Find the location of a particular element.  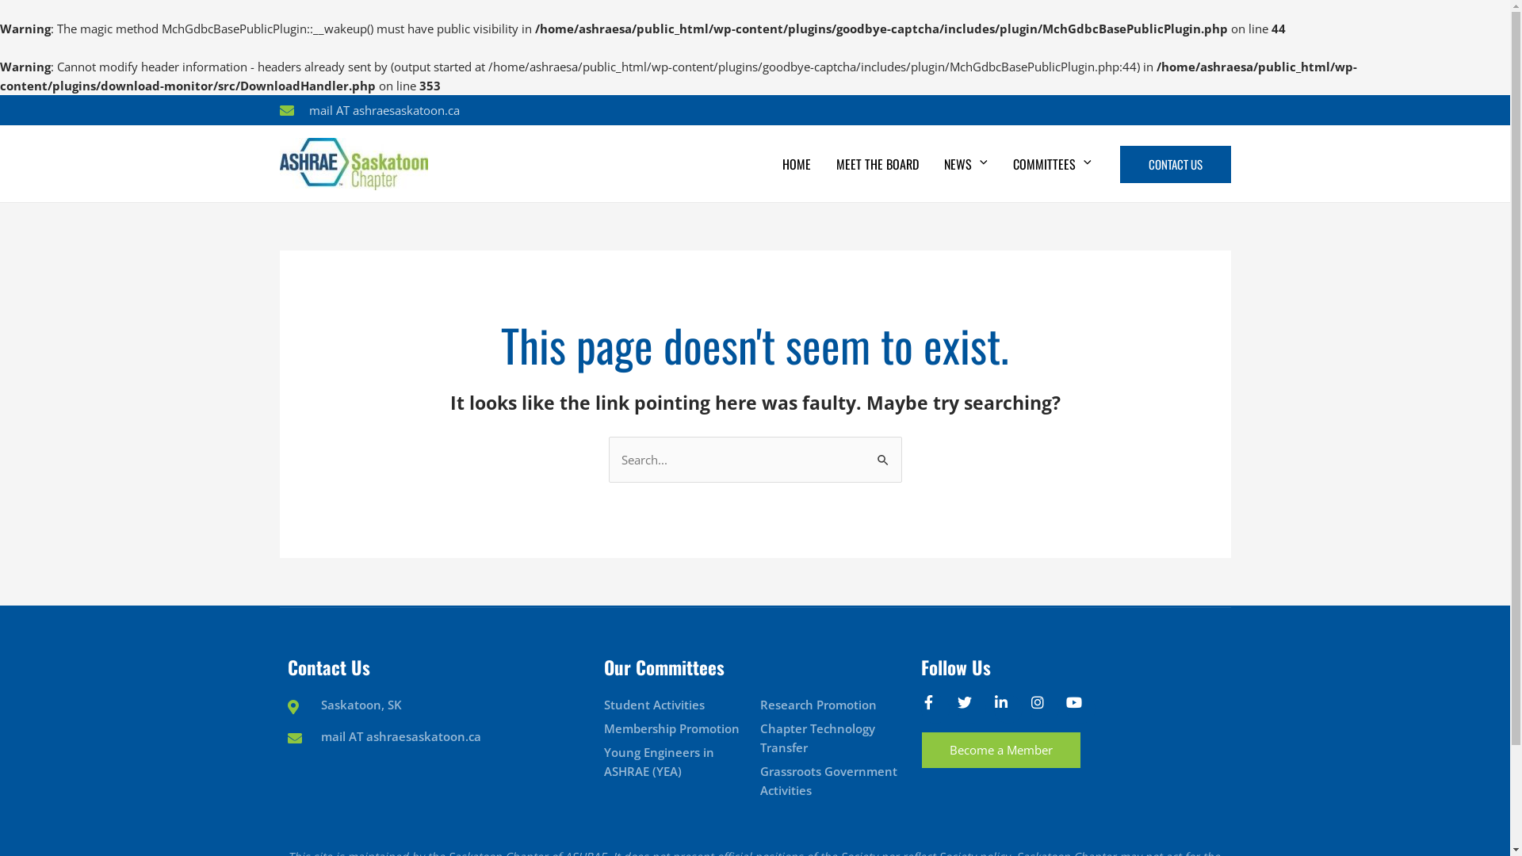

COMMITTEES is located at coordinates (1053, 164).